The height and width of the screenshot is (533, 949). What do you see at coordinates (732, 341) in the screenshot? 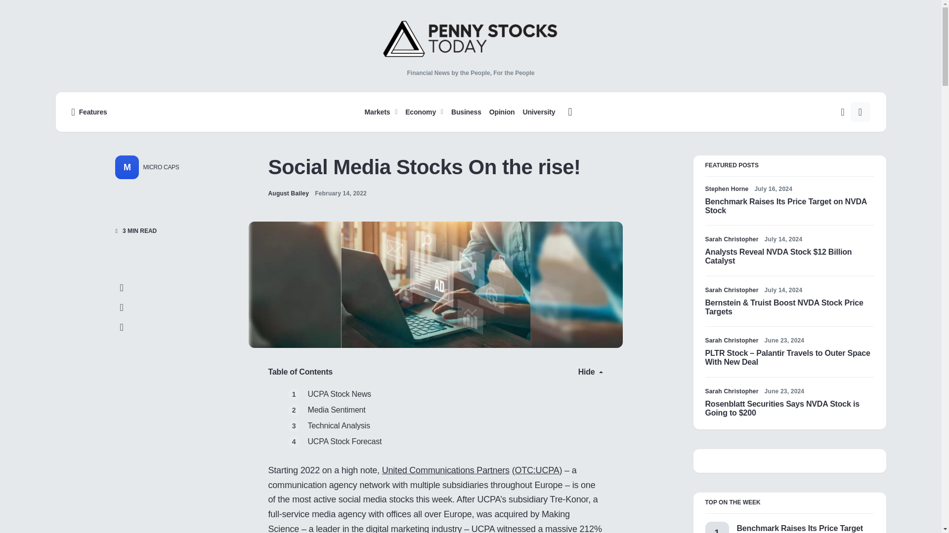
I see `View all posts by Sarah Christopher` at bounding box center [732, 341].